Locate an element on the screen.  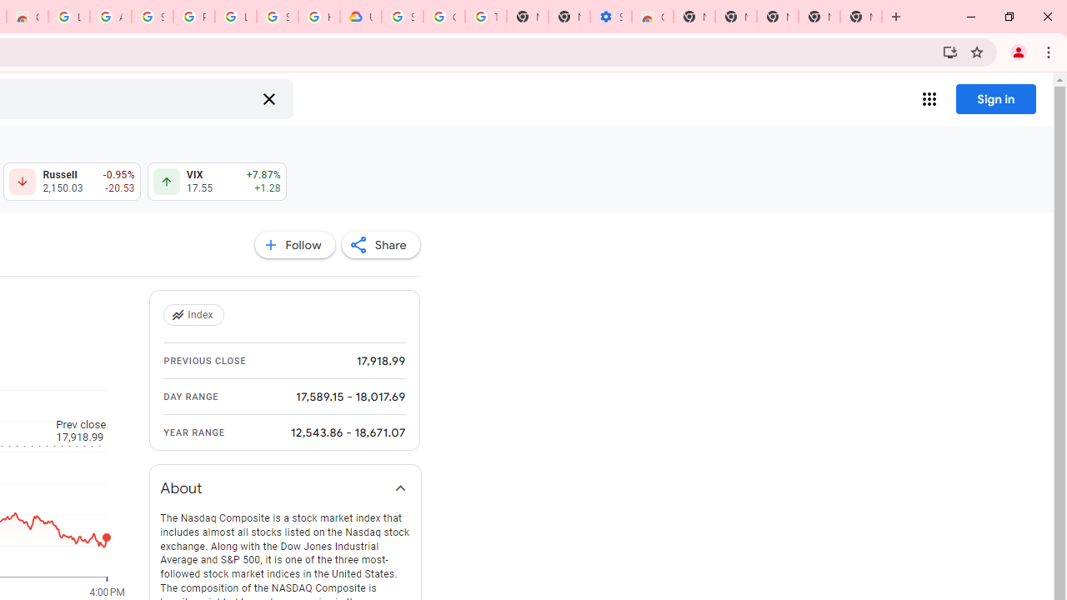
Install Google Finance is located at coordinates (950, 52).